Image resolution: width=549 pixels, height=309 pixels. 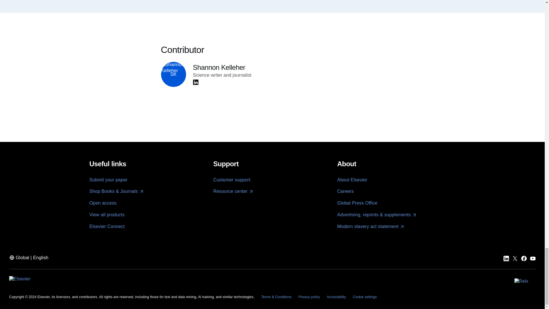 What do you see at coordinates (233, 191) in the screenshot?
I see `Resource center` at bounding box center [233, 191].